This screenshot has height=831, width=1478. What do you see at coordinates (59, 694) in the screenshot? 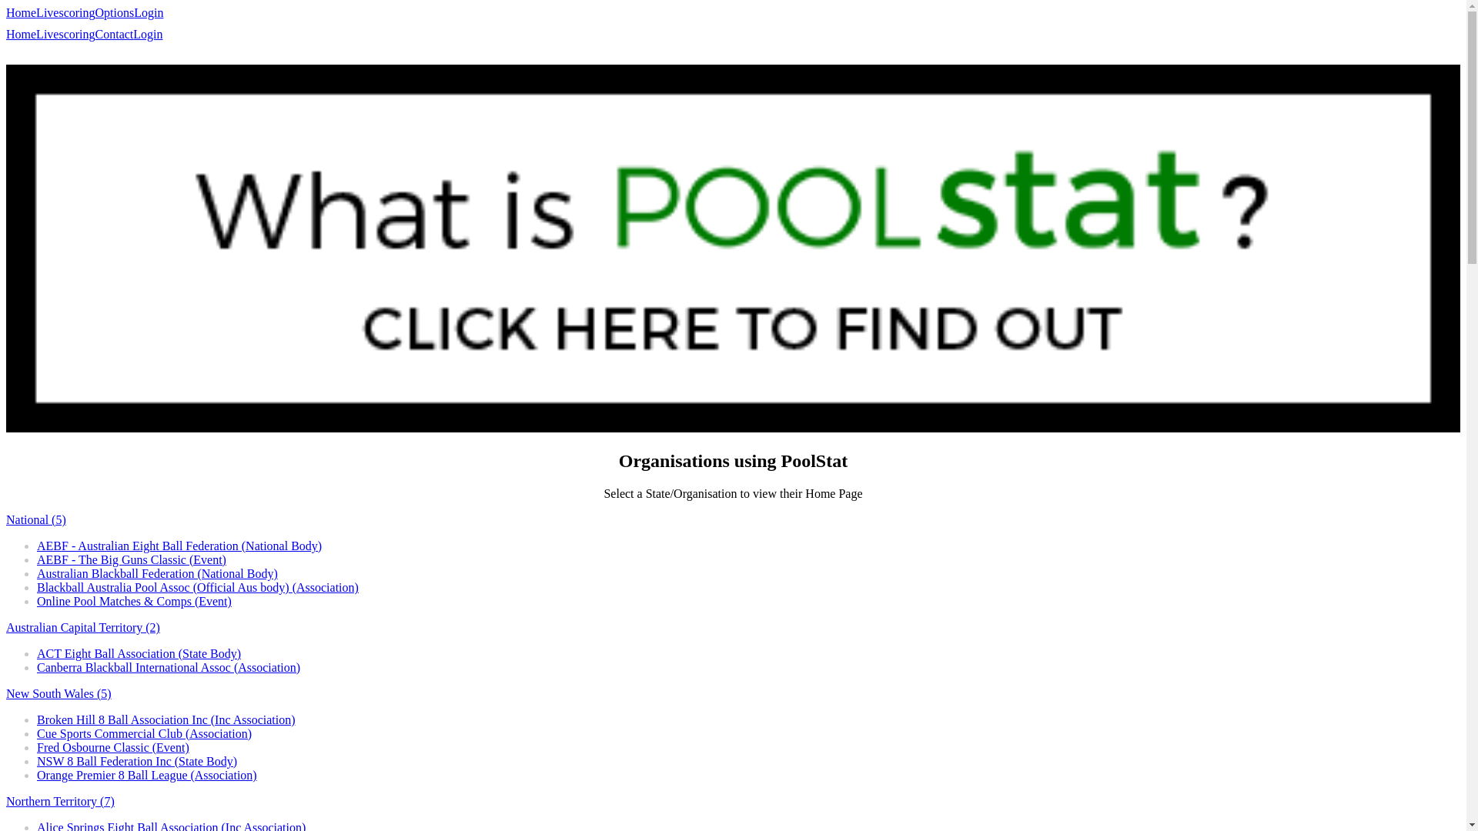
I see `New South Wales (5)` at bounding box center [59, 694].